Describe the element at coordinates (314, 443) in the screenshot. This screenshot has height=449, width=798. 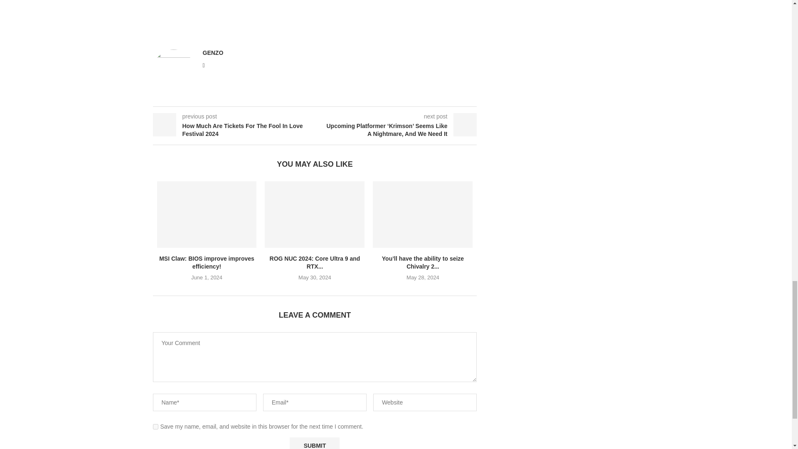
I see `Submit` at that location.